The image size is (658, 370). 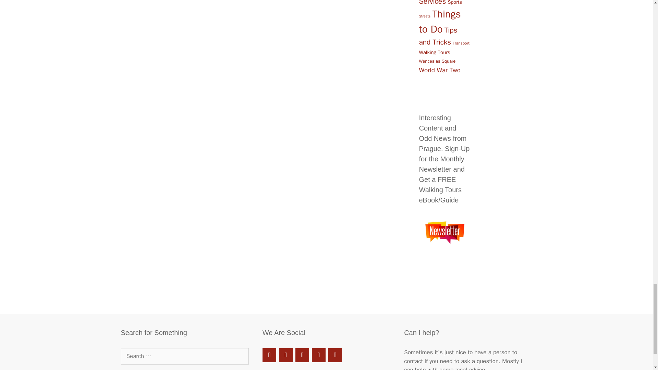 What do you see at coordinates (319, 355) in the screenshot?
I see `YouTube` at bounding box center [319, 355].